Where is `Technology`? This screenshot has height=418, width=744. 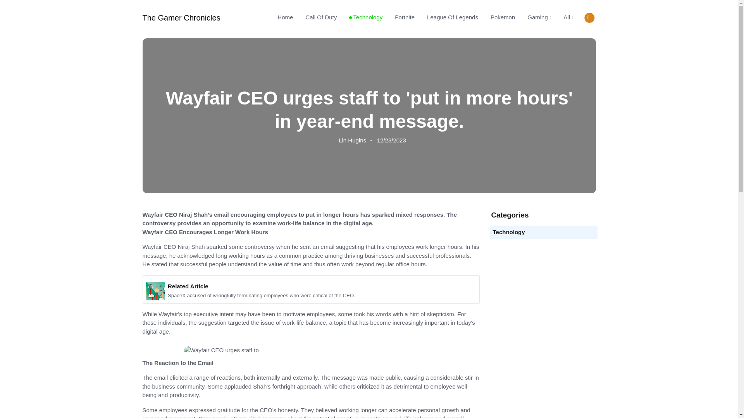
Technology is located at coordinates (366, 17).